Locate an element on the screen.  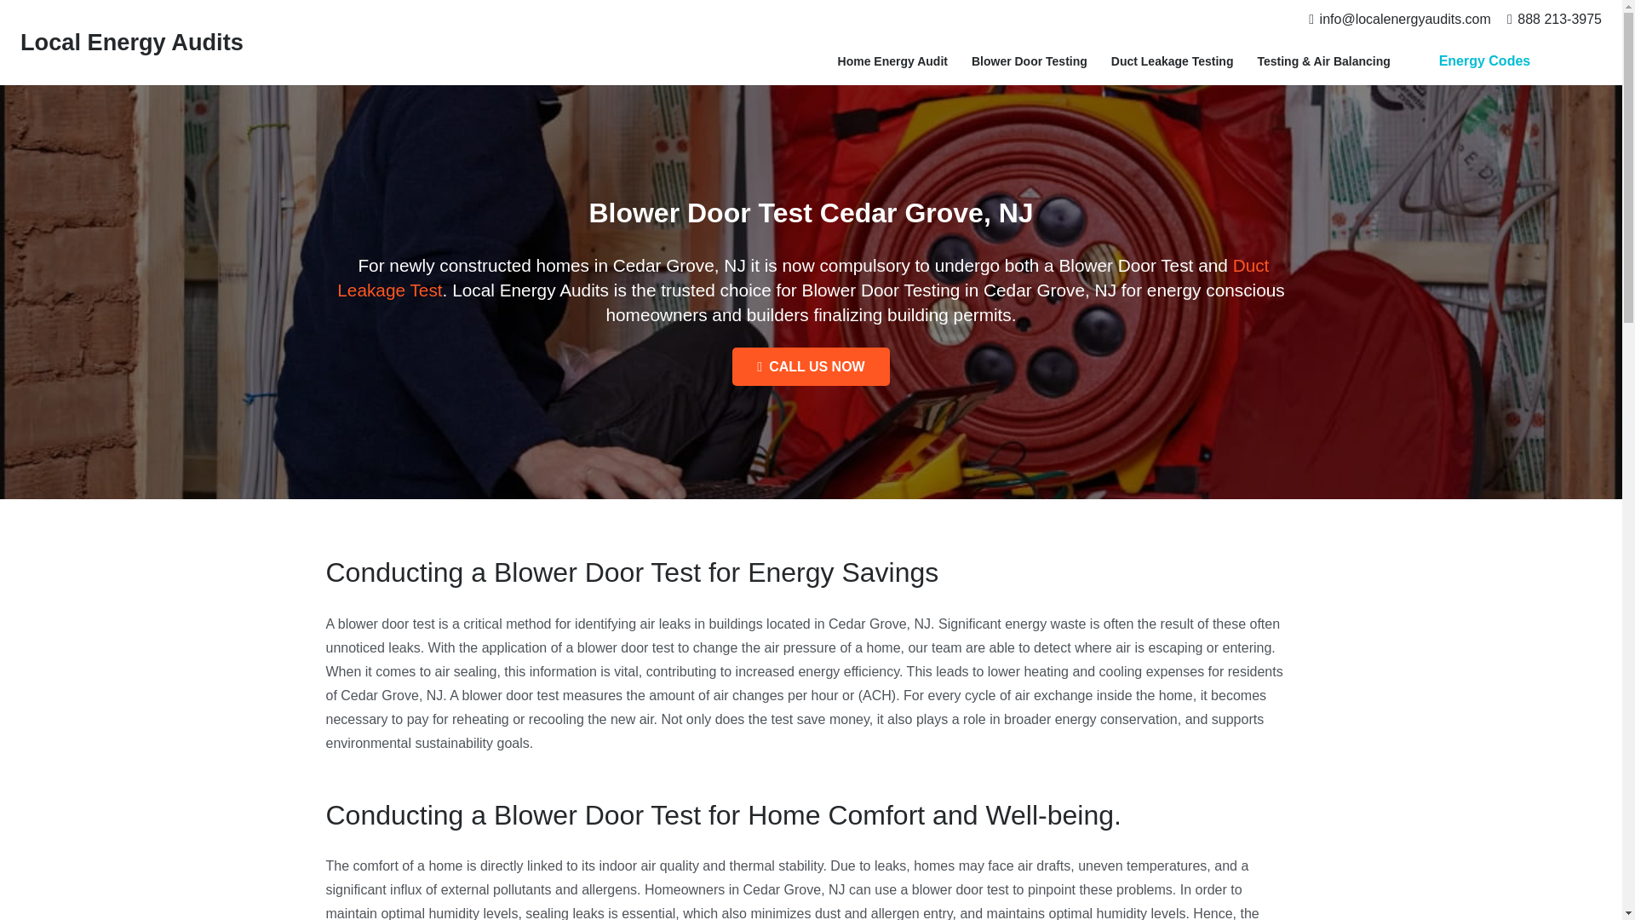
Home Energy Audit is located at coordinates (892, 61).